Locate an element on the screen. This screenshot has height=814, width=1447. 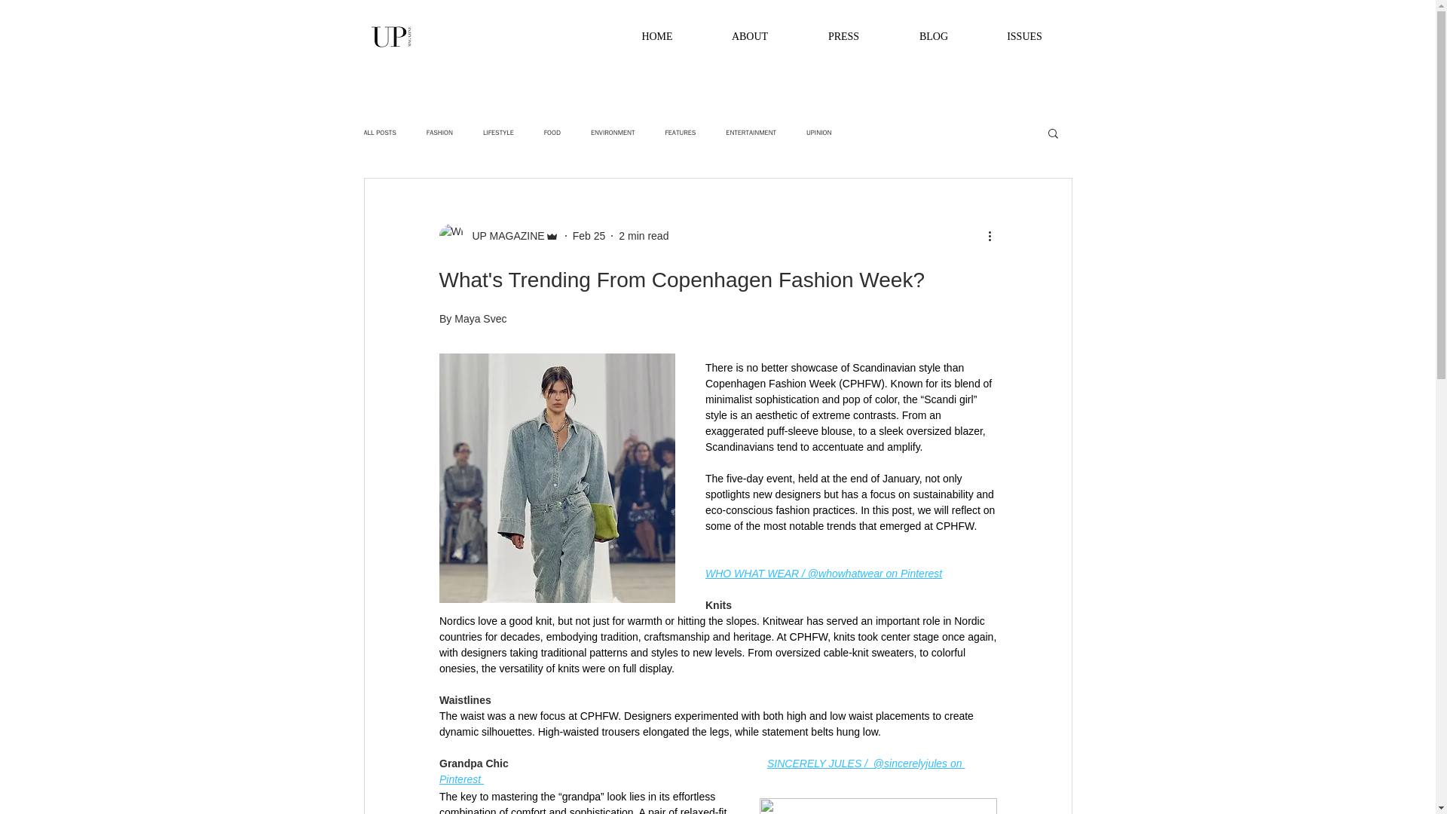
UP MAGAZINE is located at coordinates (498, 236).